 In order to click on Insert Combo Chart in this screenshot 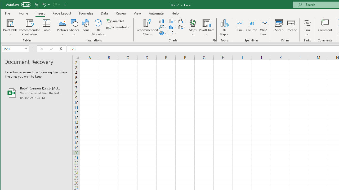, I will do `click(182, 27)`.